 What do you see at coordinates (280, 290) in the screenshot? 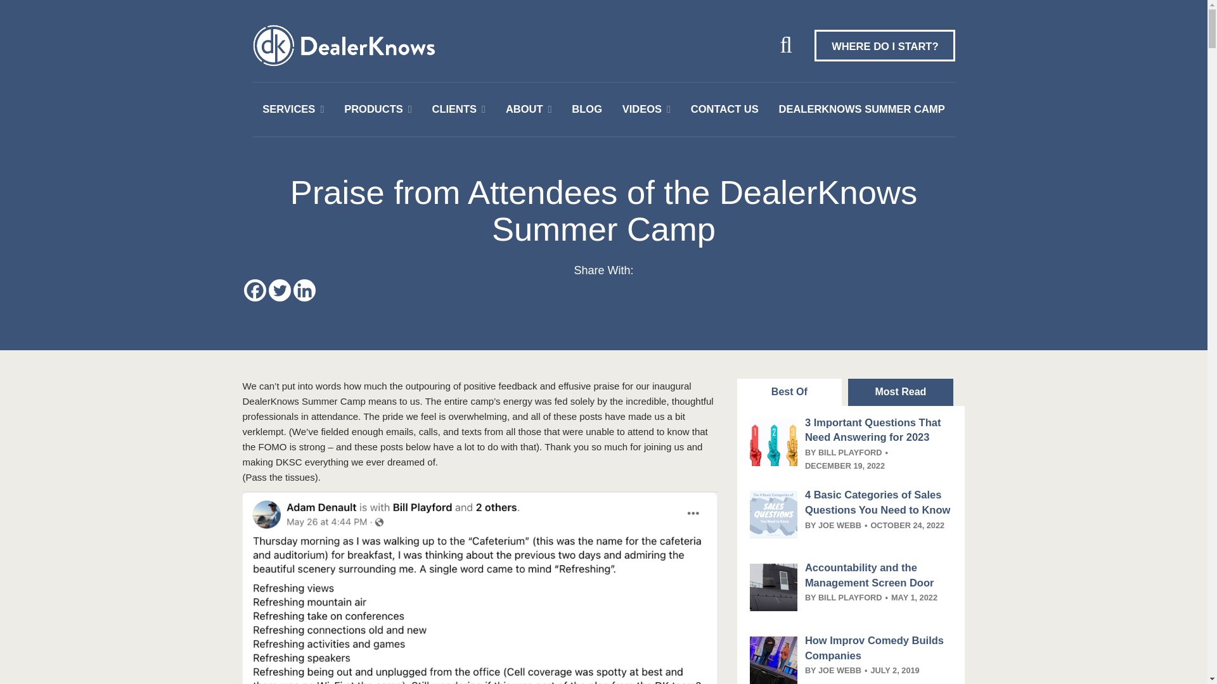
I see `Twitter` at bounding box center [280, 290].